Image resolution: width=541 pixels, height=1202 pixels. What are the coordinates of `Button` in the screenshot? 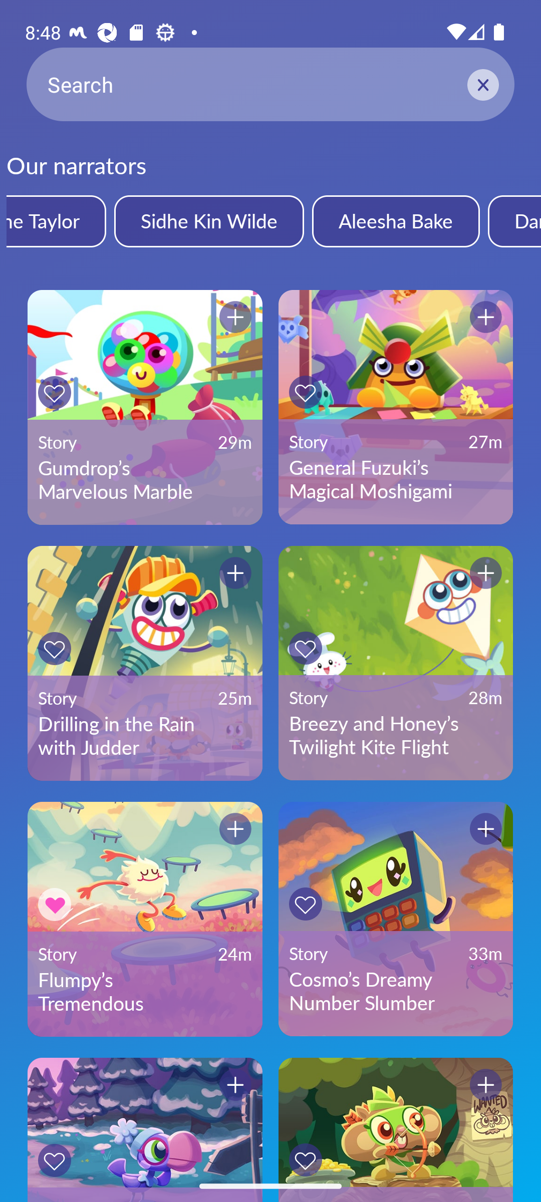 It's located at (235, 1085).